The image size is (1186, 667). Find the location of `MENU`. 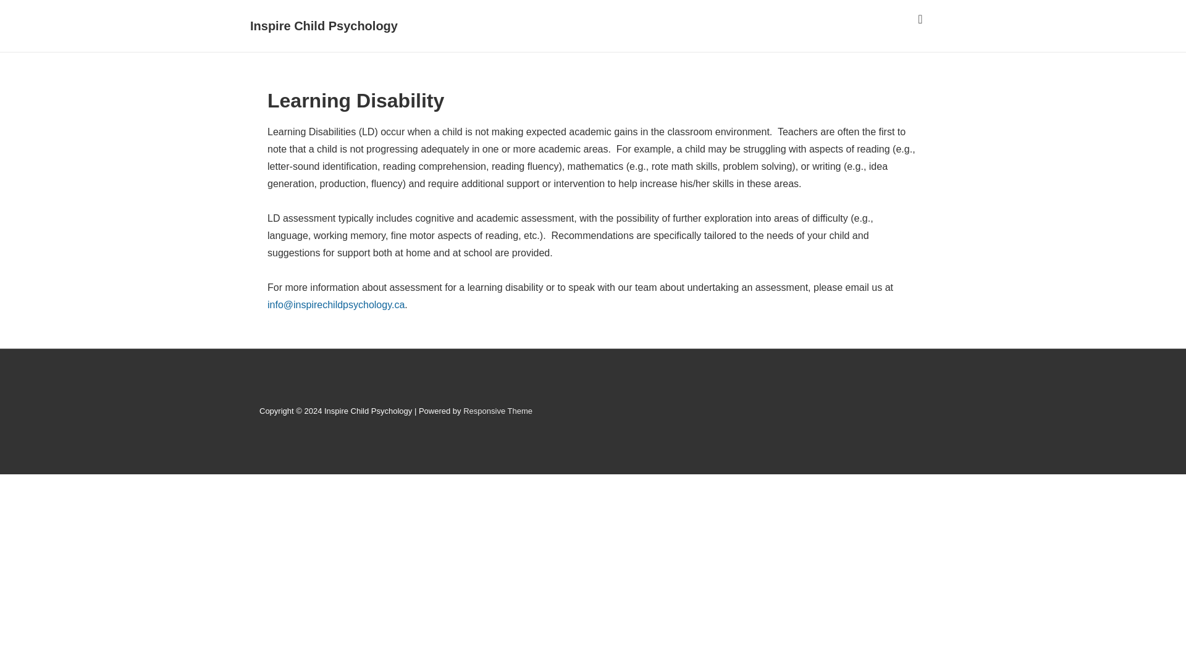

MENU is located at coordinates (920, 19).